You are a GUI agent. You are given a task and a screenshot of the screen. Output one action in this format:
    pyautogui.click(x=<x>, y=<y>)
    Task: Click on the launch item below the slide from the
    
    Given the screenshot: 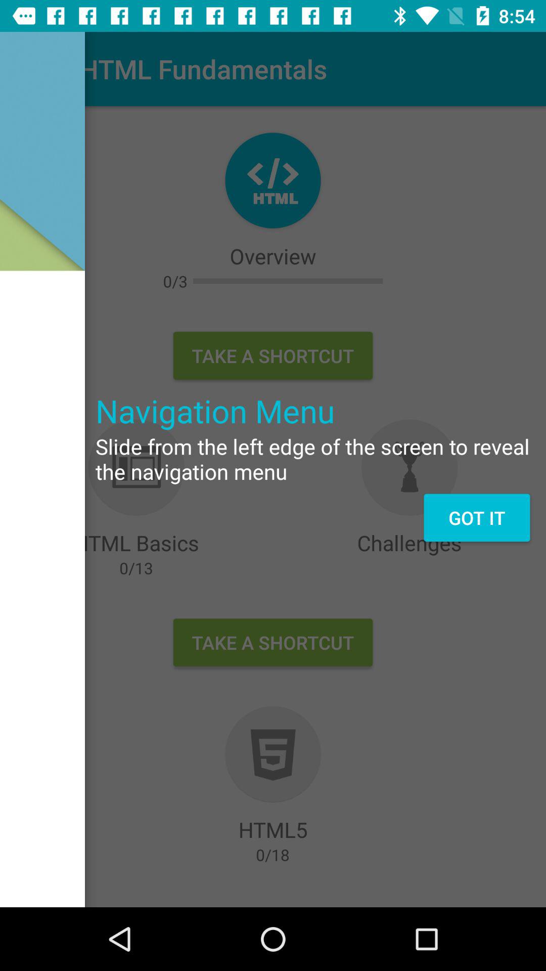 What is the action you would take?
    pyautogui.click(x=476, y=517)
    